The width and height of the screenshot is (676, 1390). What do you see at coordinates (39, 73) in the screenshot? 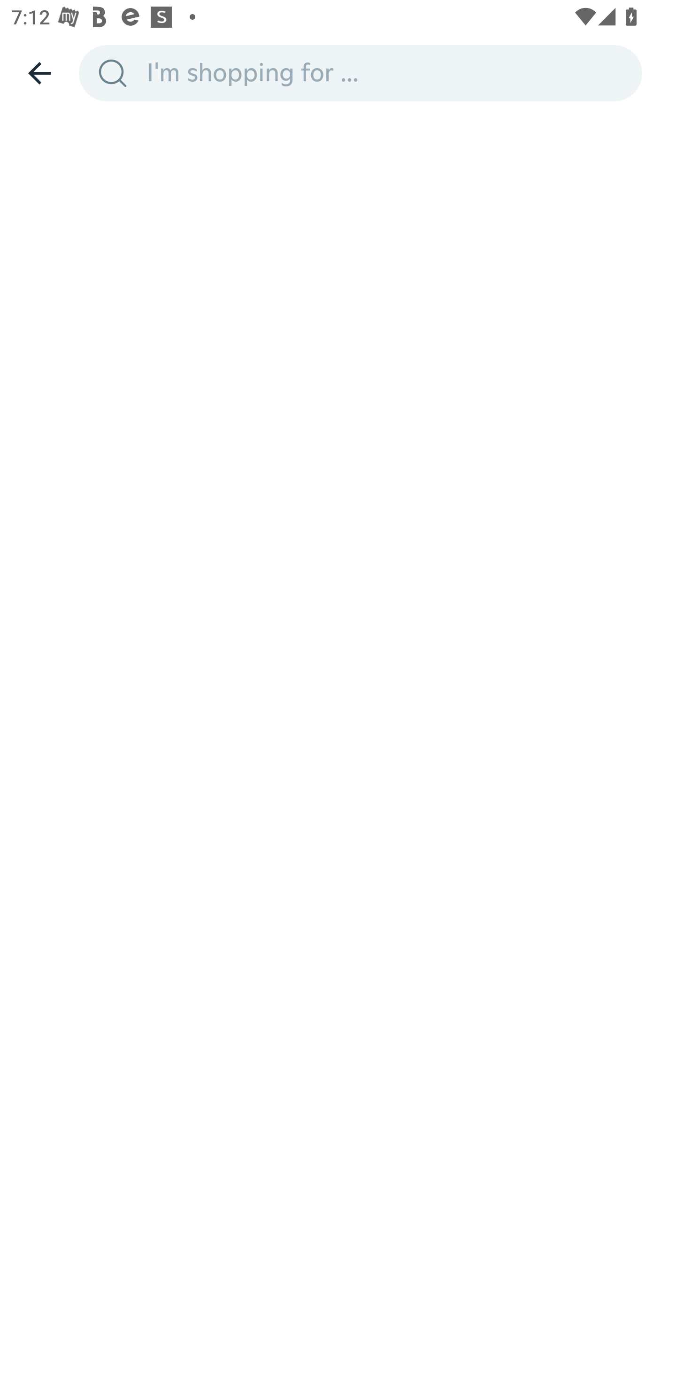
I see `Navigate up` at bounding box center [39, 73].